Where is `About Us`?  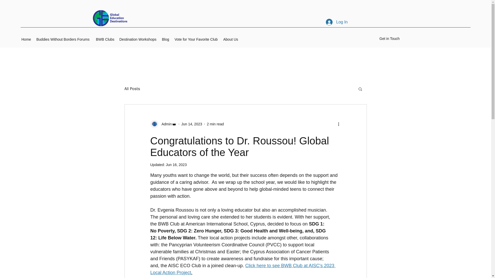
About Us is located at coordinates (231, 39).